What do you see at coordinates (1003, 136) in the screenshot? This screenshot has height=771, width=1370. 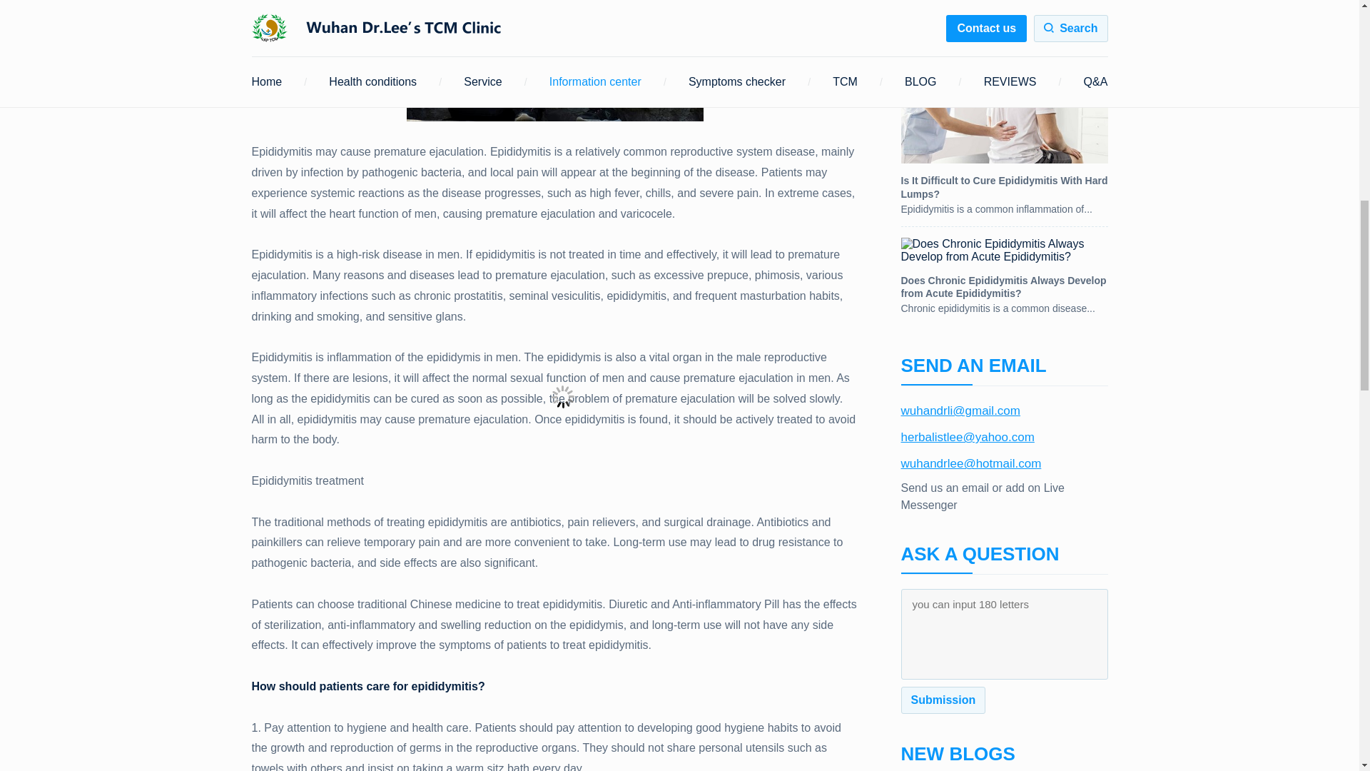 I see `Is It Difficult to Cure Epididymitis With Hard Lumps?` at bounding box center [1003, 136].